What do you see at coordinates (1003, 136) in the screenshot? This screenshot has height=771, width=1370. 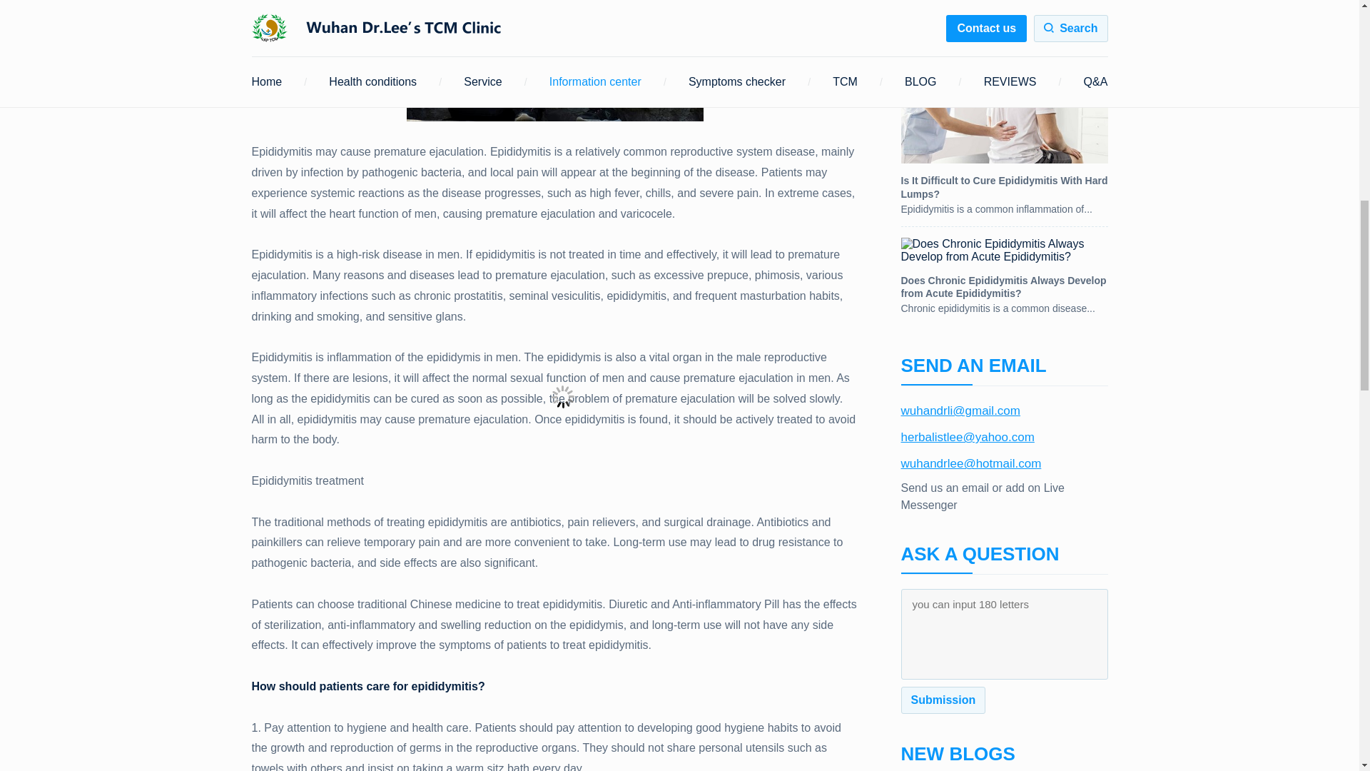 I see `Is It Difficult to Cure Epididymitis With Hard Lumps?` at bounding box center [1003, 136].